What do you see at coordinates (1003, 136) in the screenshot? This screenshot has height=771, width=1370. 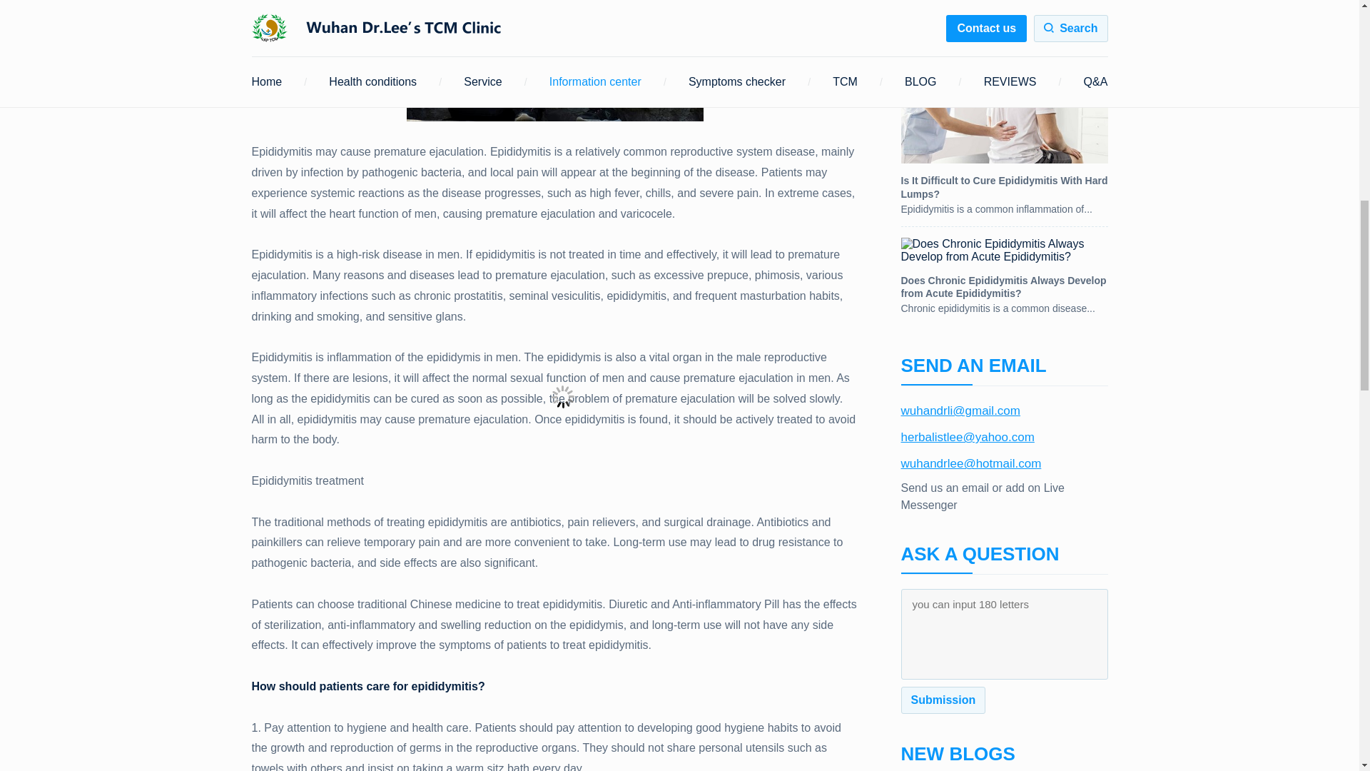 I see `Is It Difficult to Cure Epididymitis With Hard Lumps?` at bounding box center [1003, 136].